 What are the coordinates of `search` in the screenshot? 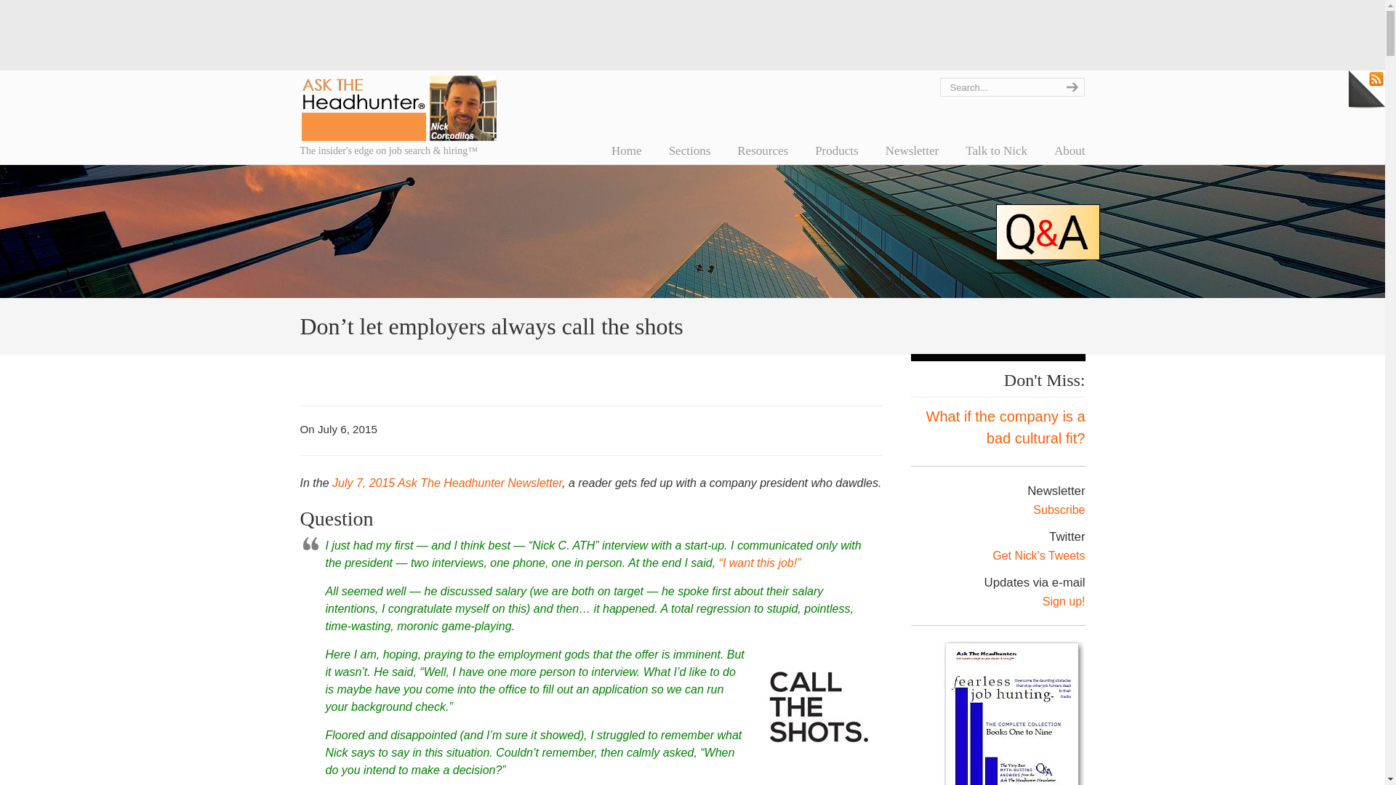 It's located at (1070, 86).